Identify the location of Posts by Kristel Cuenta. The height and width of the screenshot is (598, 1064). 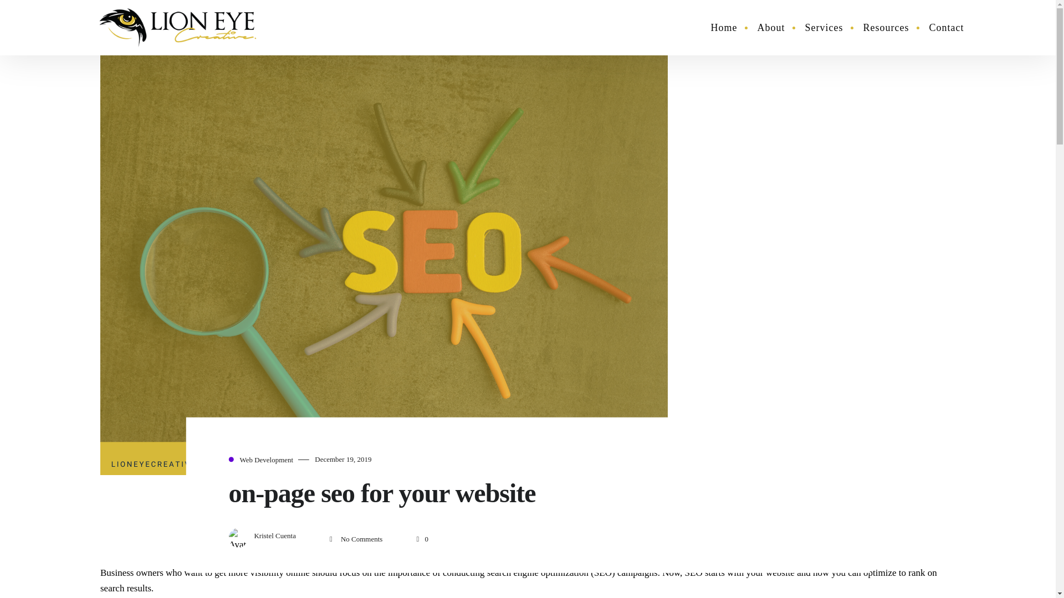
(275, 536).